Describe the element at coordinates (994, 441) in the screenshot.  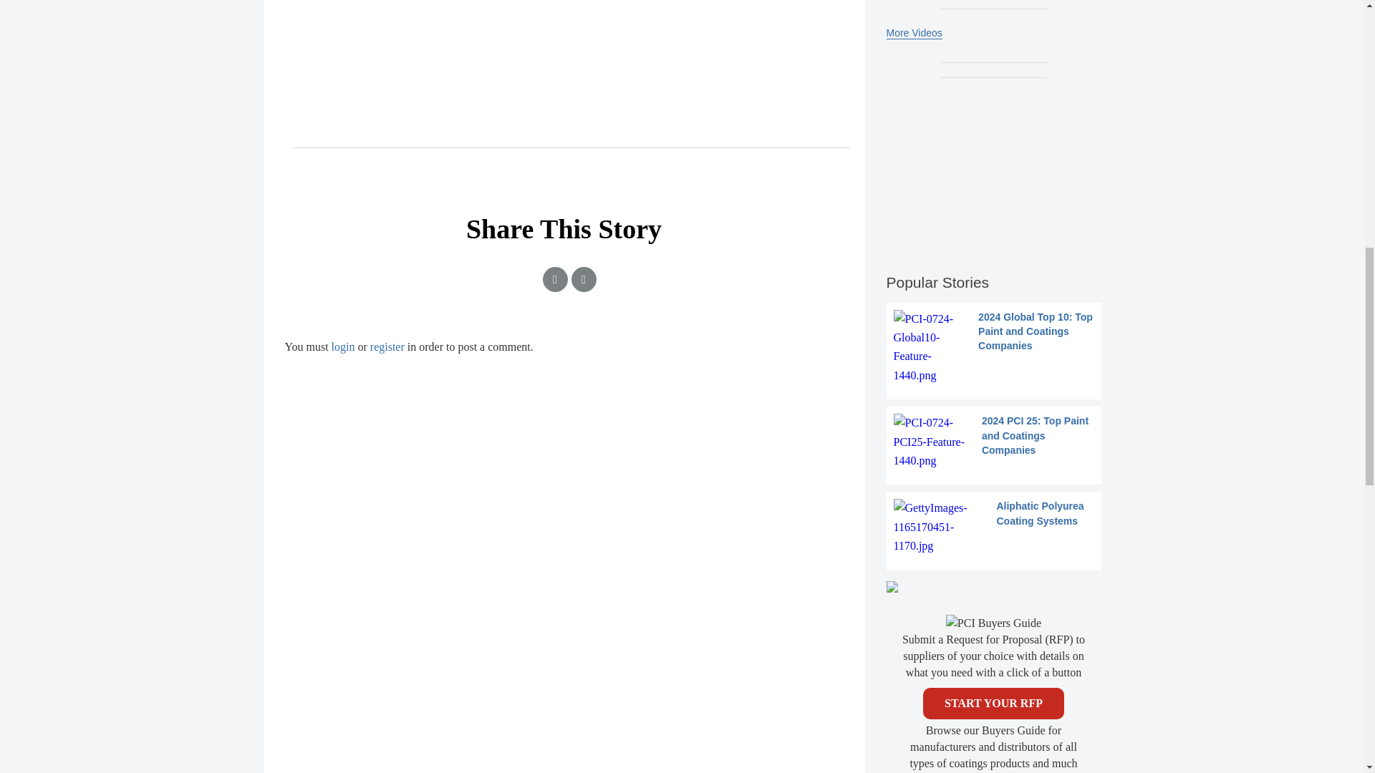
I see `2024 PCI 25: Top Paint and Coatings Companies` at that location.